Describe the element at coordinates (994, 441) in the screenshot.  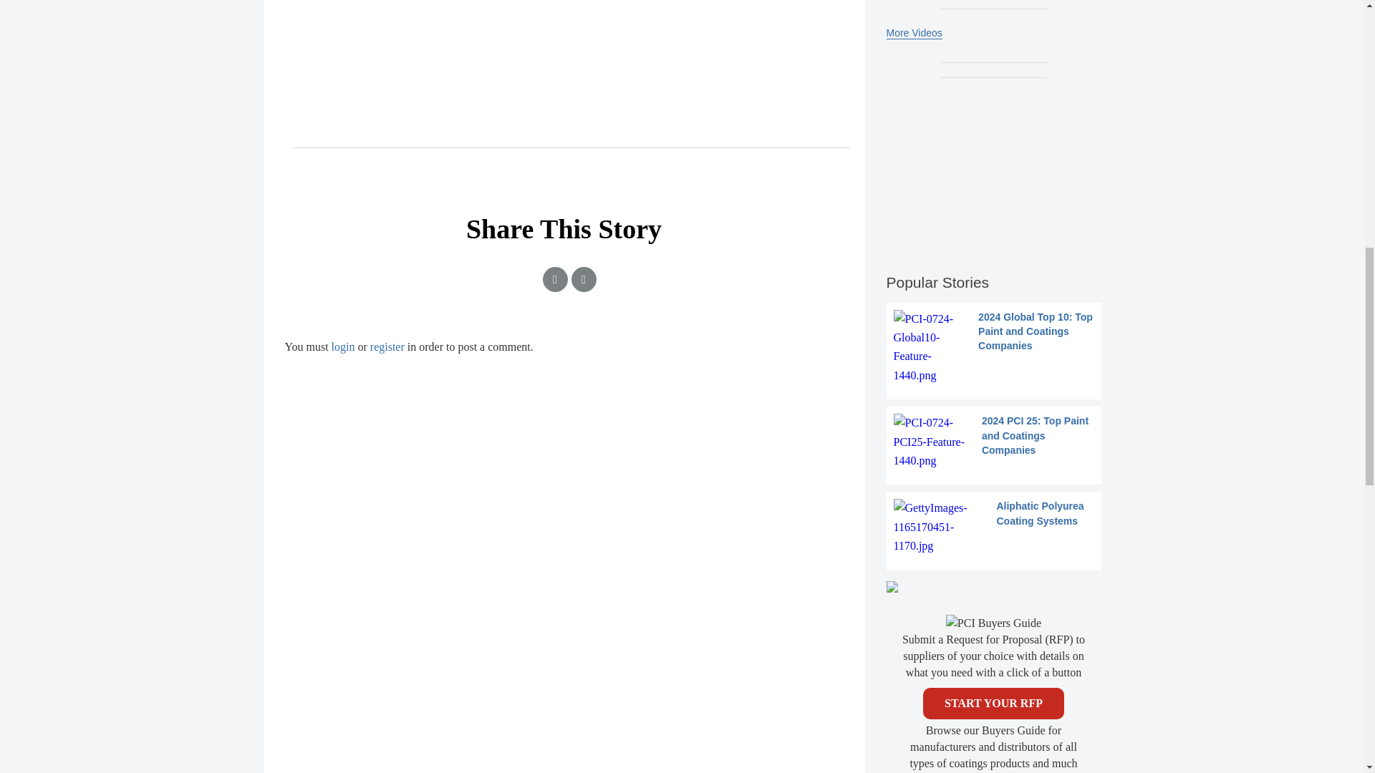
I see `2024 PCI 25: Top Paint and Coatings Companies` at that location.